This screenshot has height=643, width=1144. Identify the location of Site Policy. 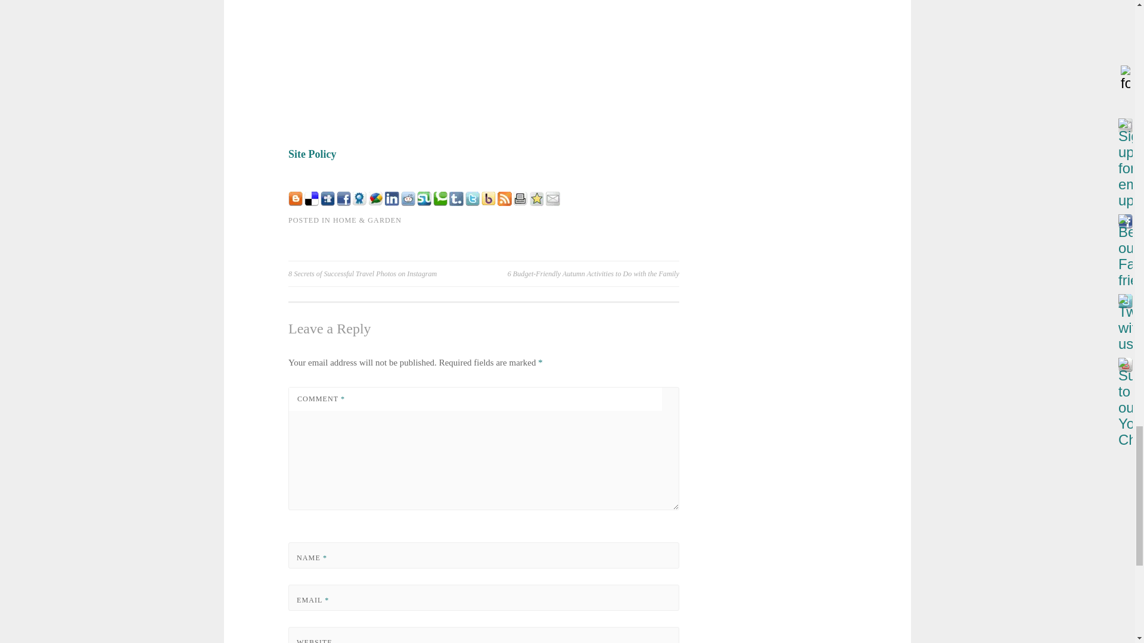
(312, 154).